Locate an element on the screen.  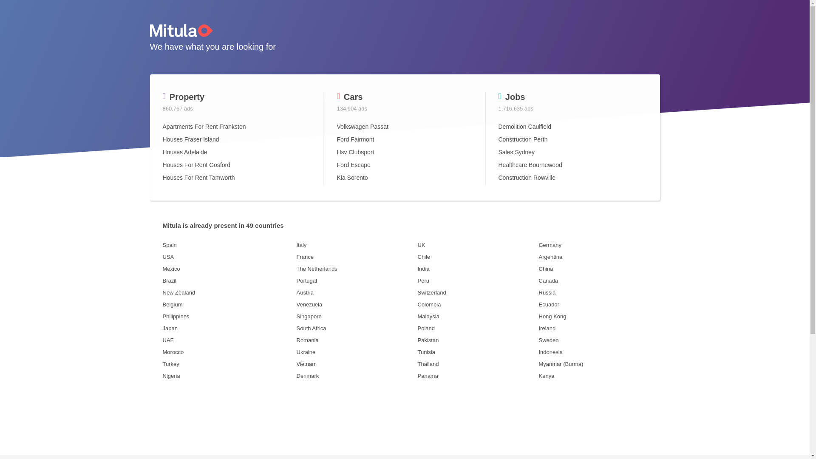
Austria is located at coordinates (351, 293).